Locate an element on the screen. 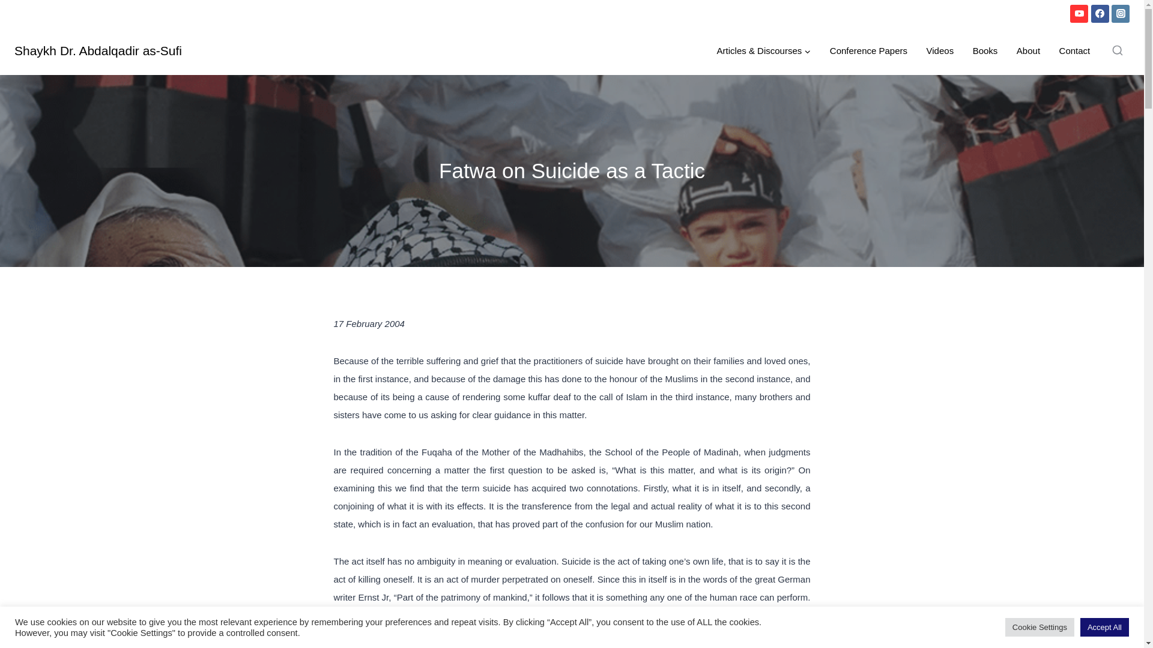  Books is located at coordinates (985, 51).